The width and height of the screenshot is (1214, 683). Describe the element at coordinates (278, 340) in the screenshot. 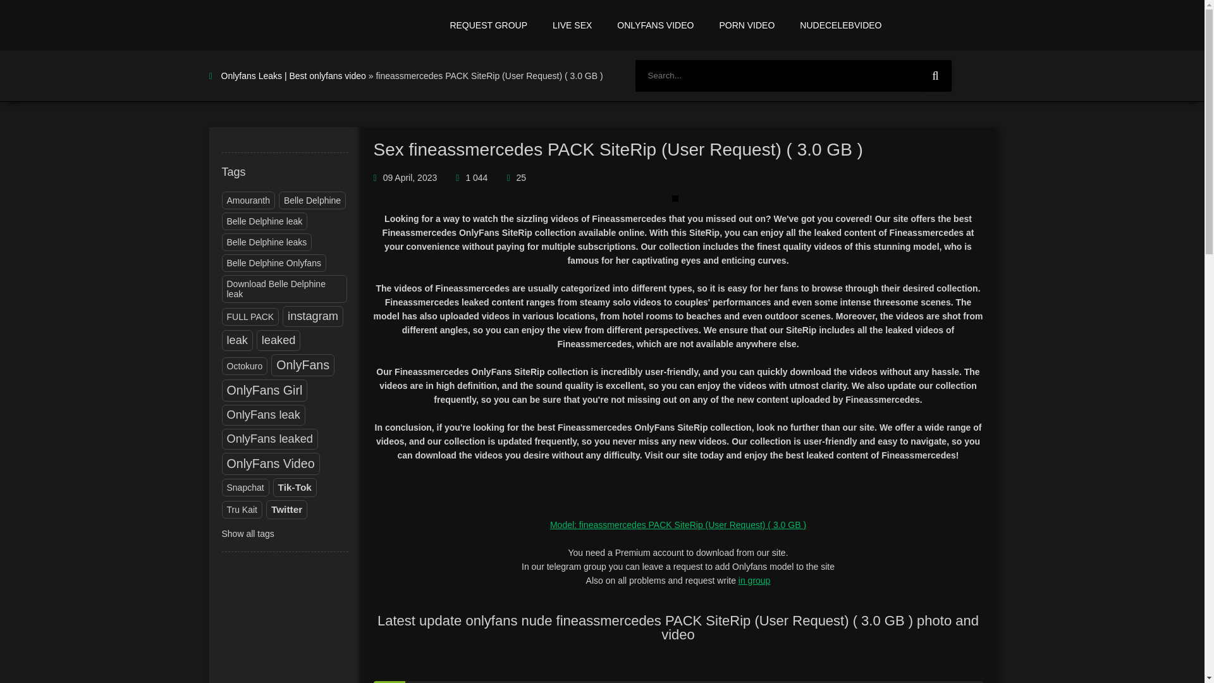

I see `Publication found: 23892` at that location.